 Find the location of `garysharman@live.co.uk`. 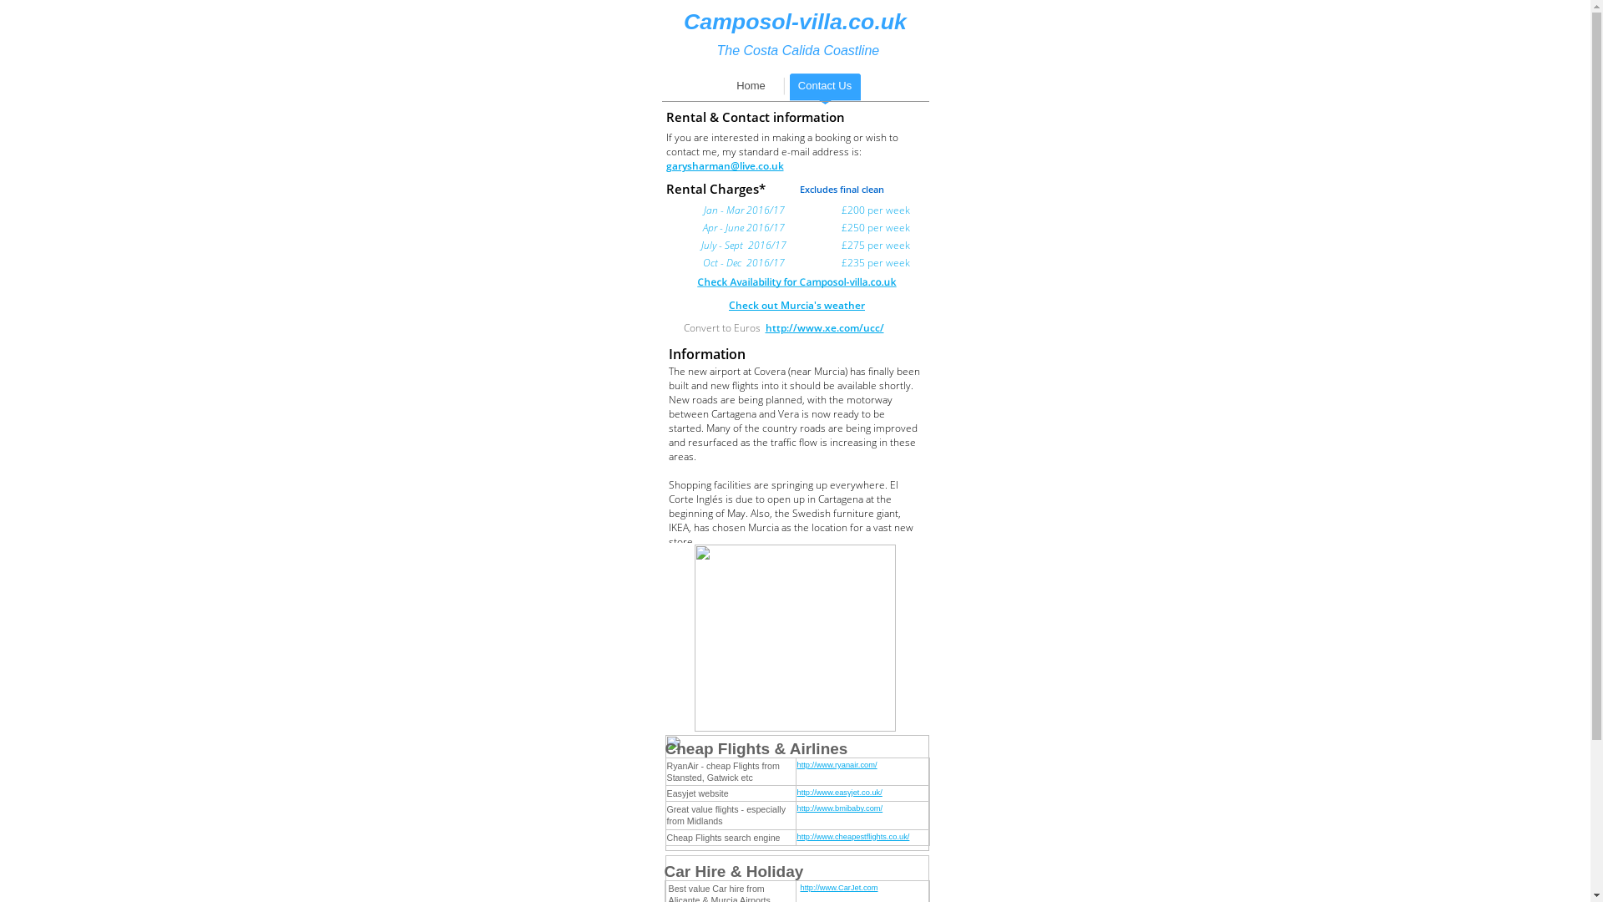

garysharman@live.co.uk is located at coordinates (725, 165).